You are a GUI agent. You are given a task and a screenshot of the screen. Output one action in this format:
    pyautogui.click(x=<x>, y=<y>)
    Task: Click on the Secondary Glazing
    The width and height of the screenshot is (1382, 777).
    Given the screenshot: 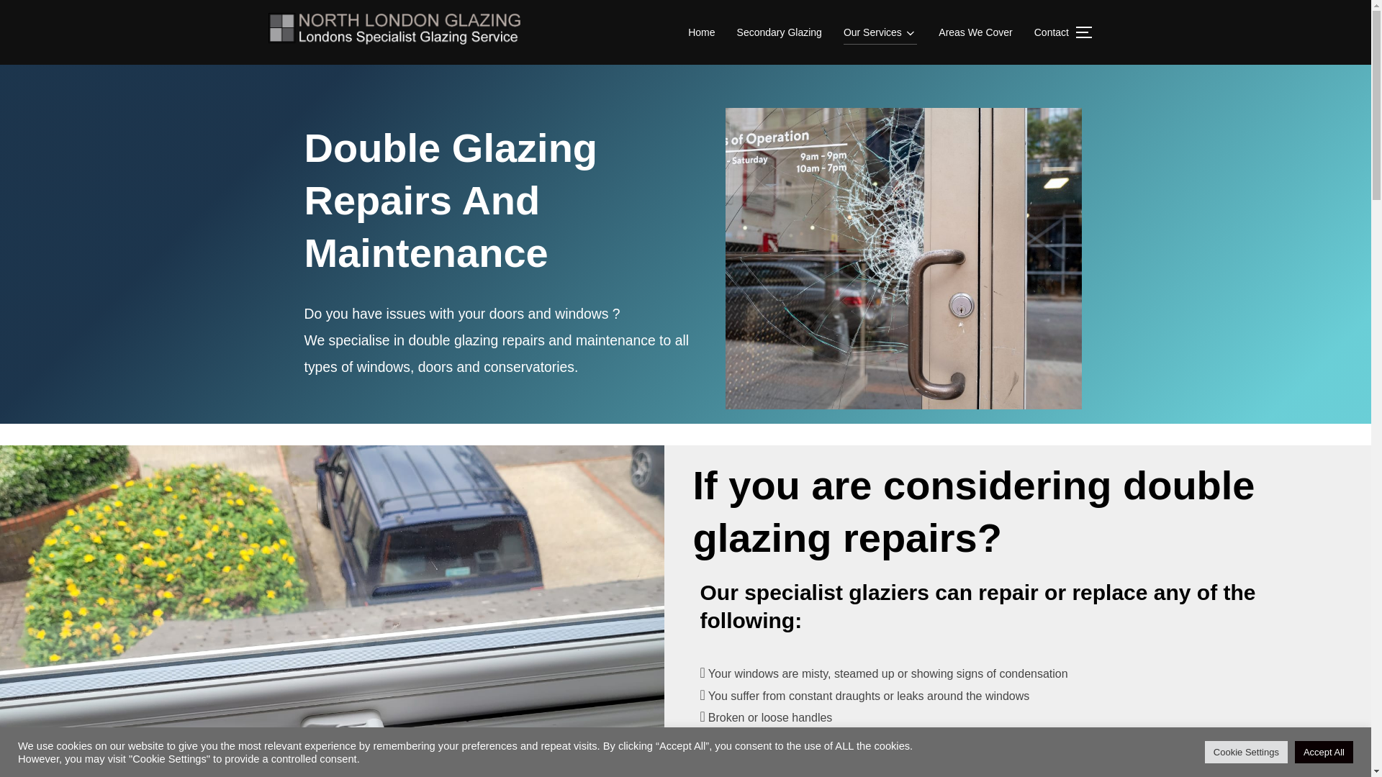 What is the action you would take?
    pyautogui.click(x=779, y=32)
    